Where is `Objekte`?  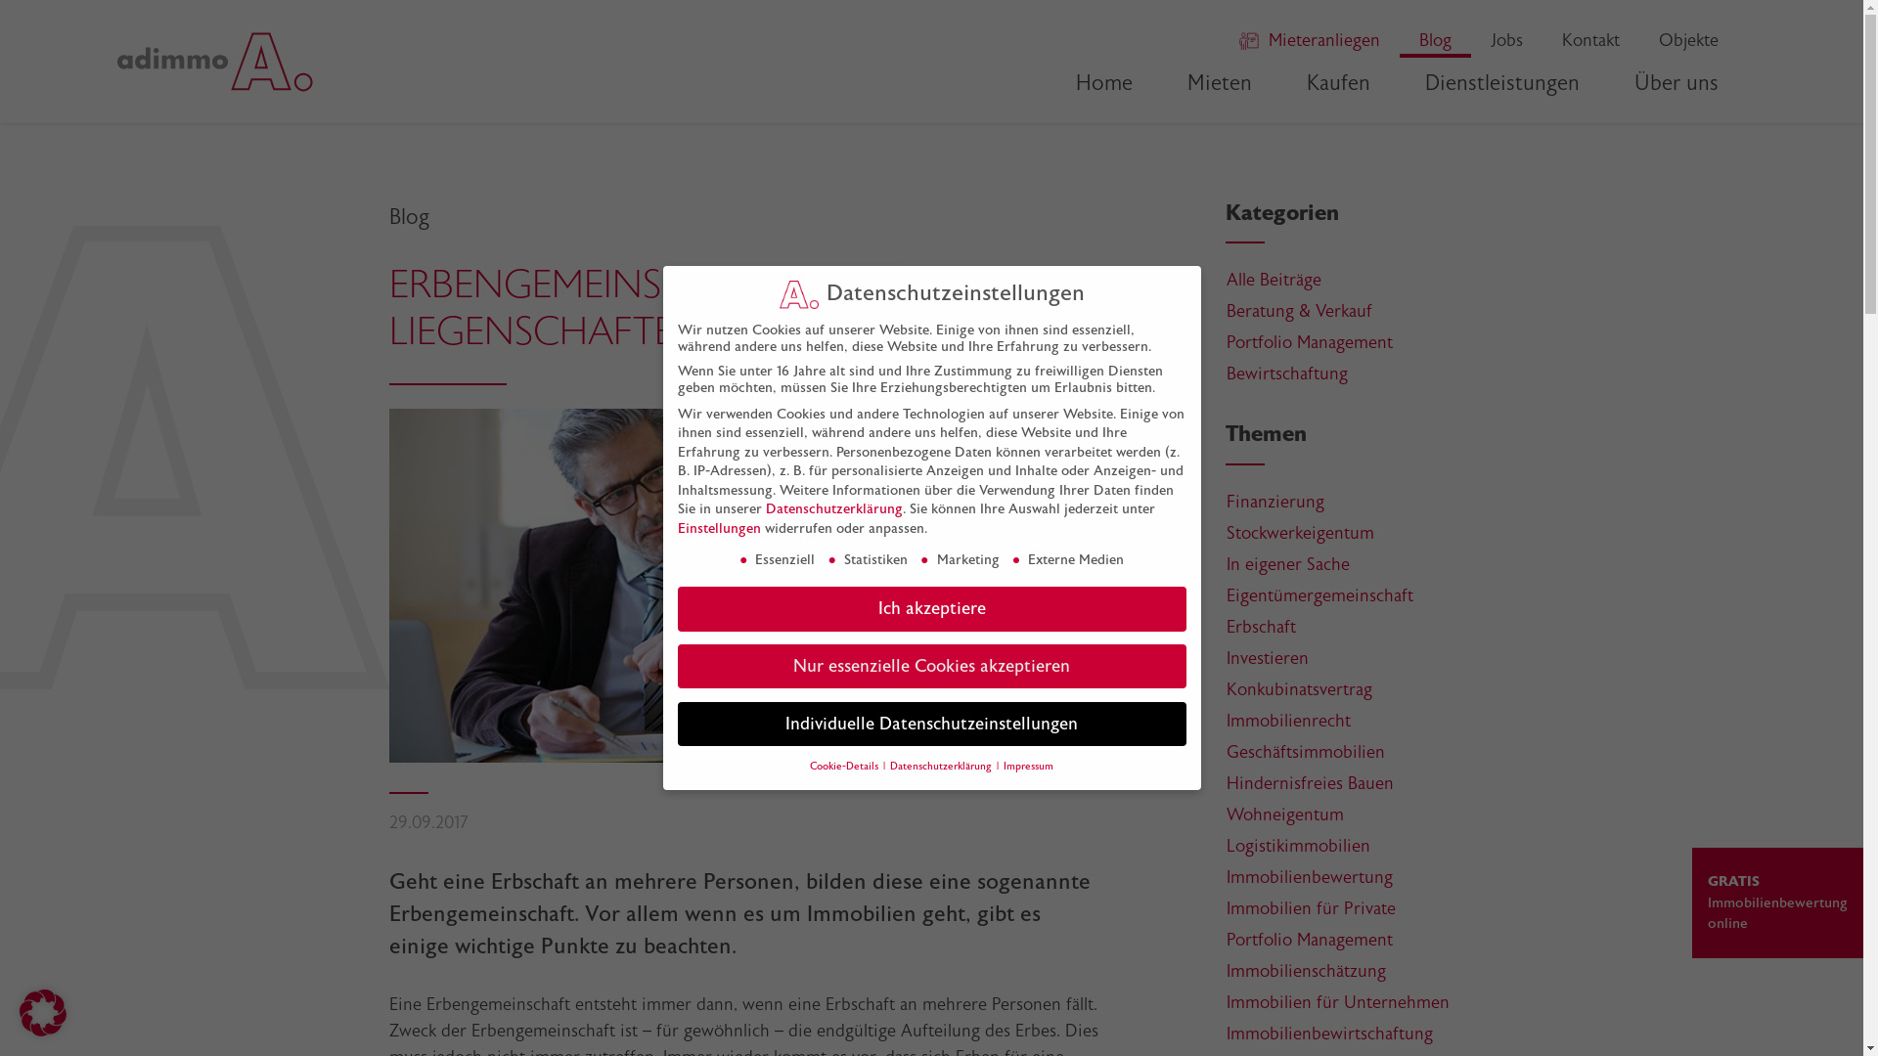 Objekte is located at coordinates (1688, 41).